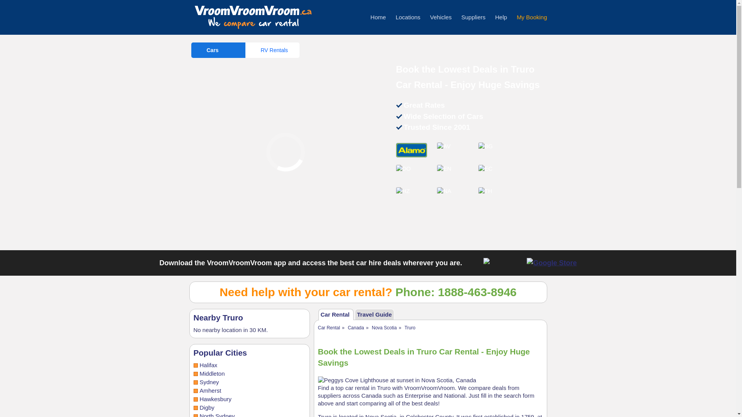  I want to click on Amherst, so click(210, 390).